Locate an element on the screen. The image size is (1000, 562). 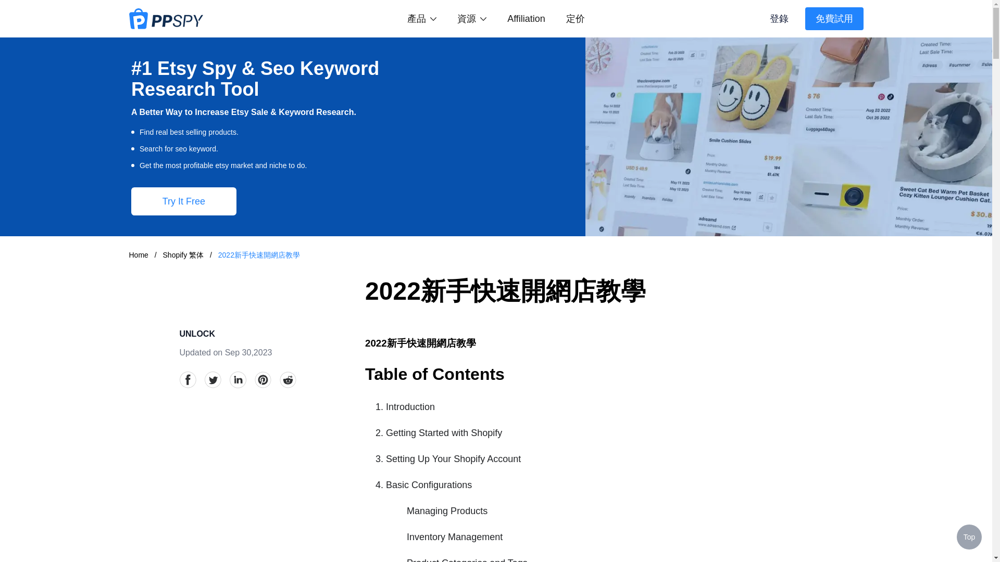
pinterest is located at coordinates (262, 380).